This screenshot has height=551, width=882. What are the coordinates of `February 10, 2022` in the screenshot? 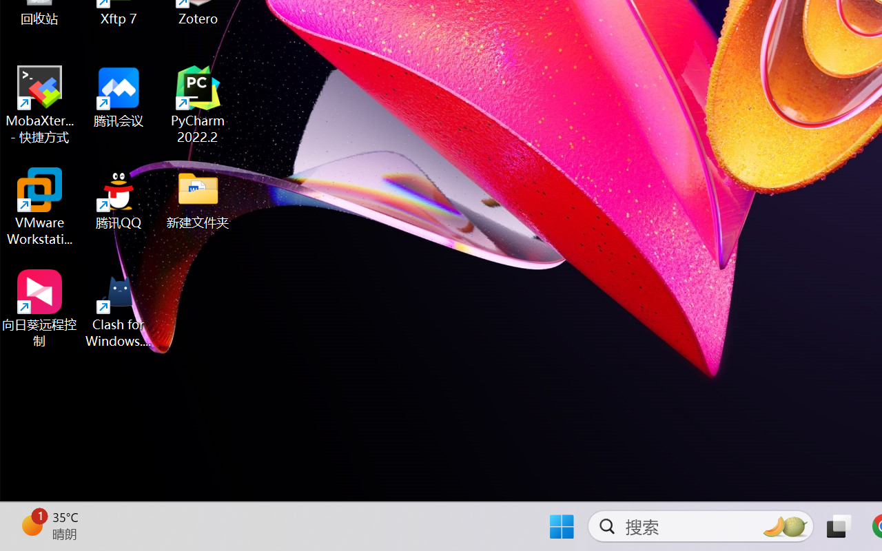 It's located at (675, 382).